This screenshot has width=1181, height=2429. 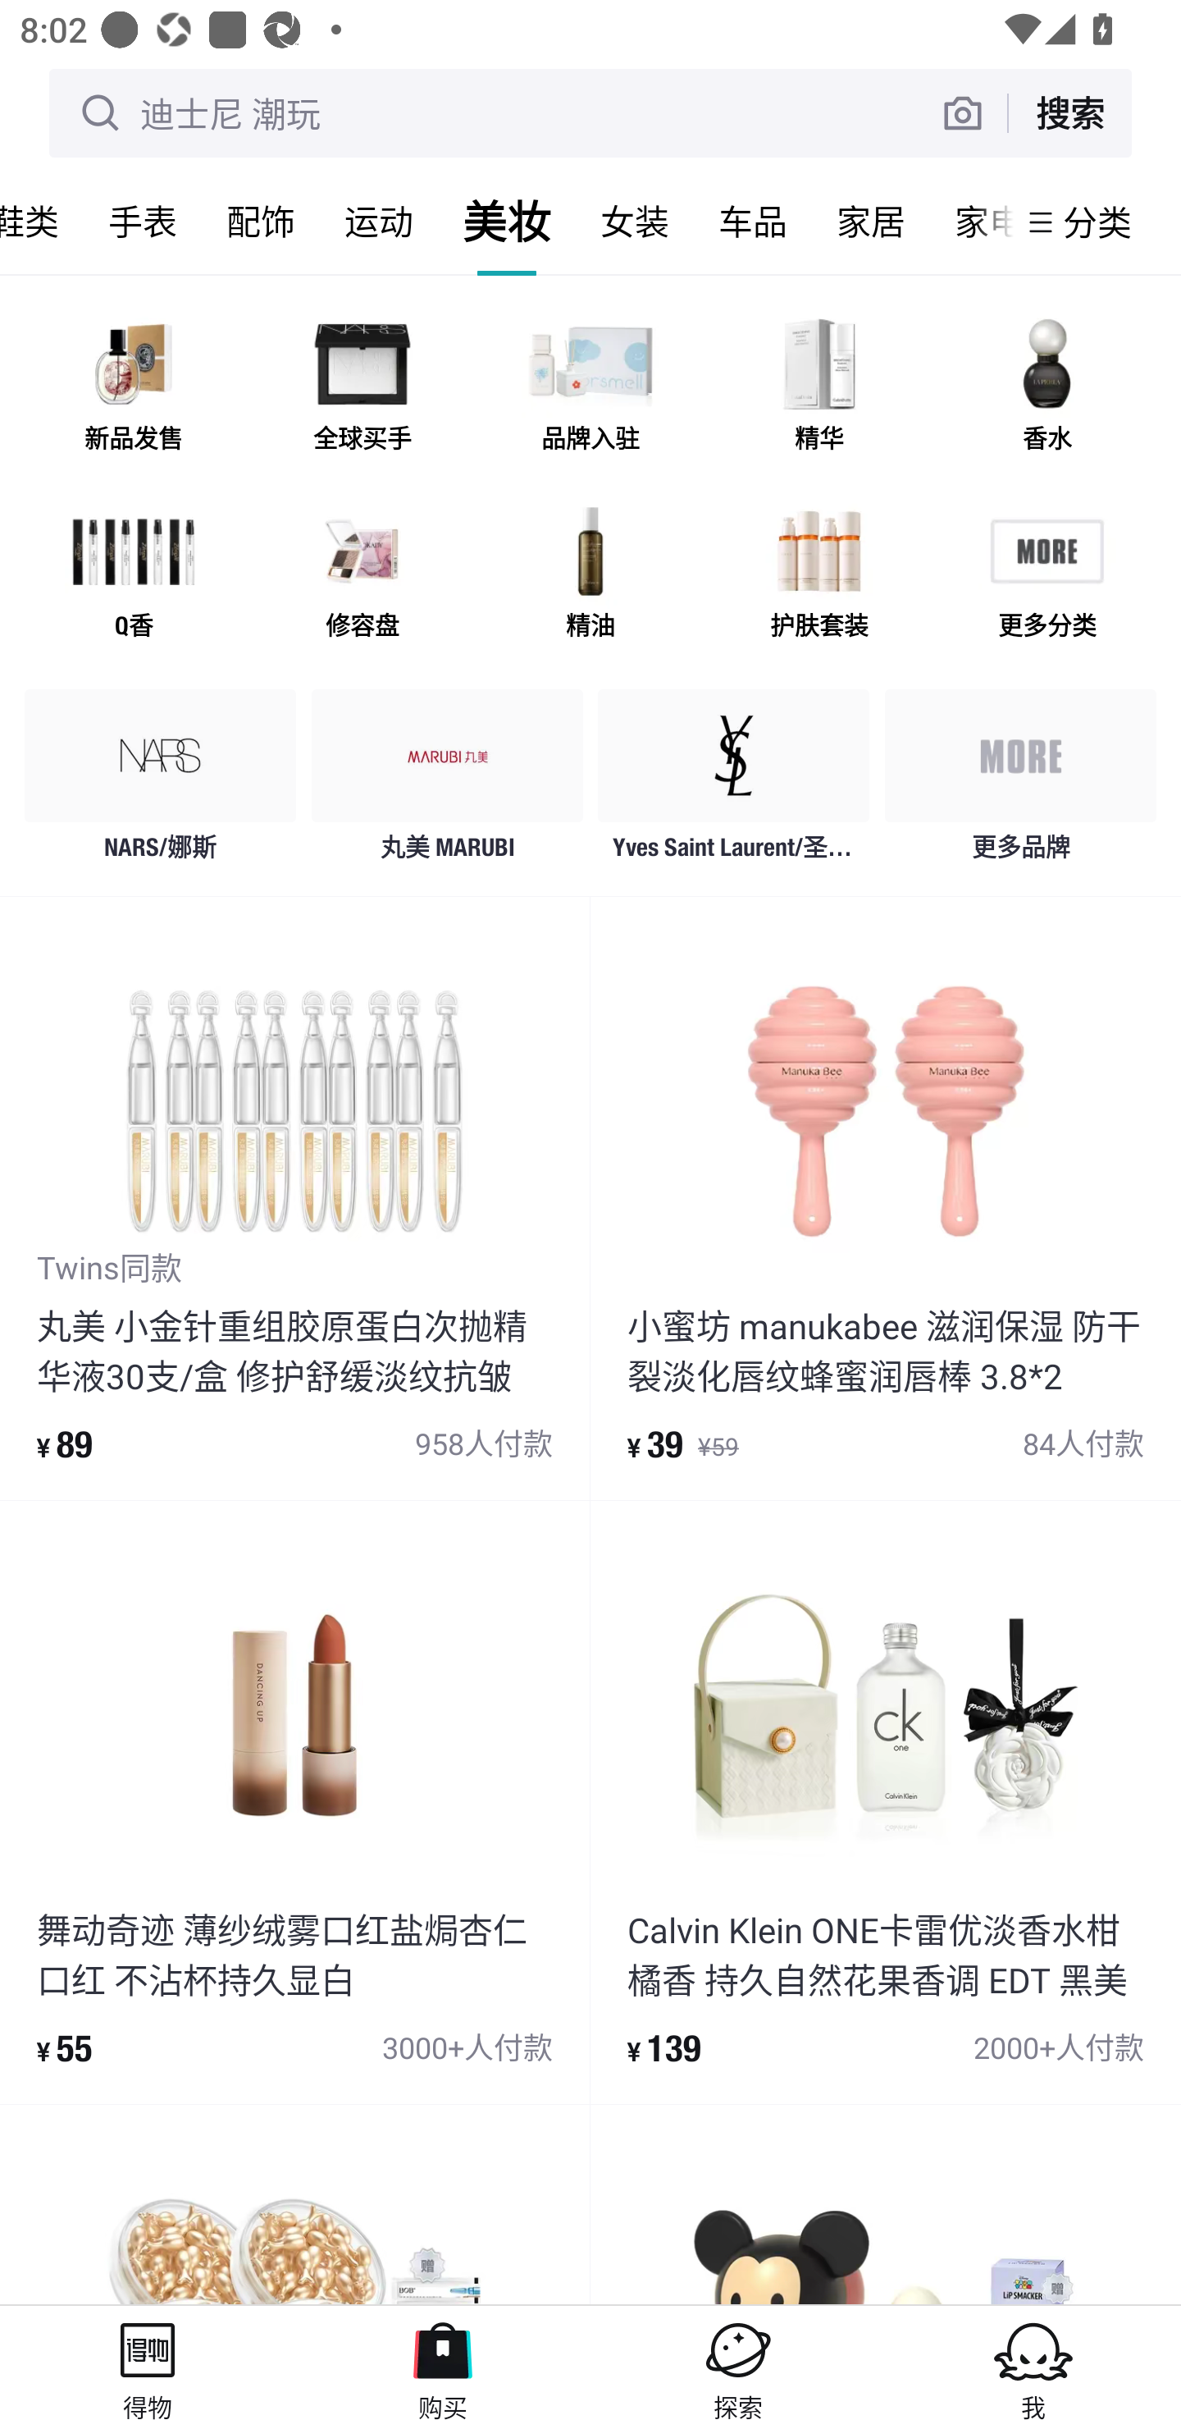 I want to click on 香水, so click(x=1046, y=390).